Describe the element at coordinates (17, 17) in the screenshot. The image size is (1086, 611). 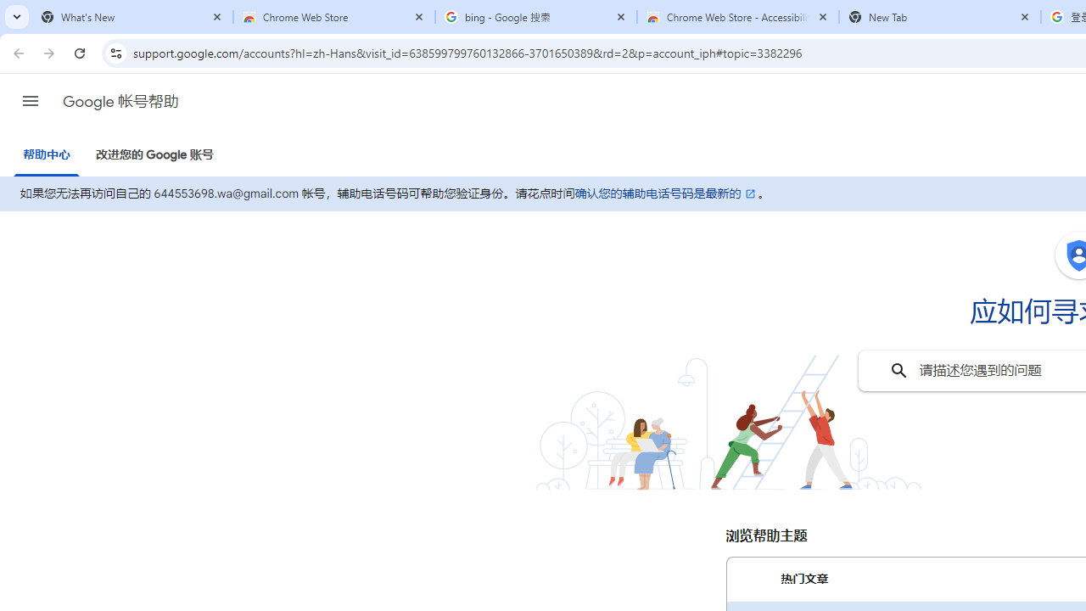
I see `Search tabs` at that location.